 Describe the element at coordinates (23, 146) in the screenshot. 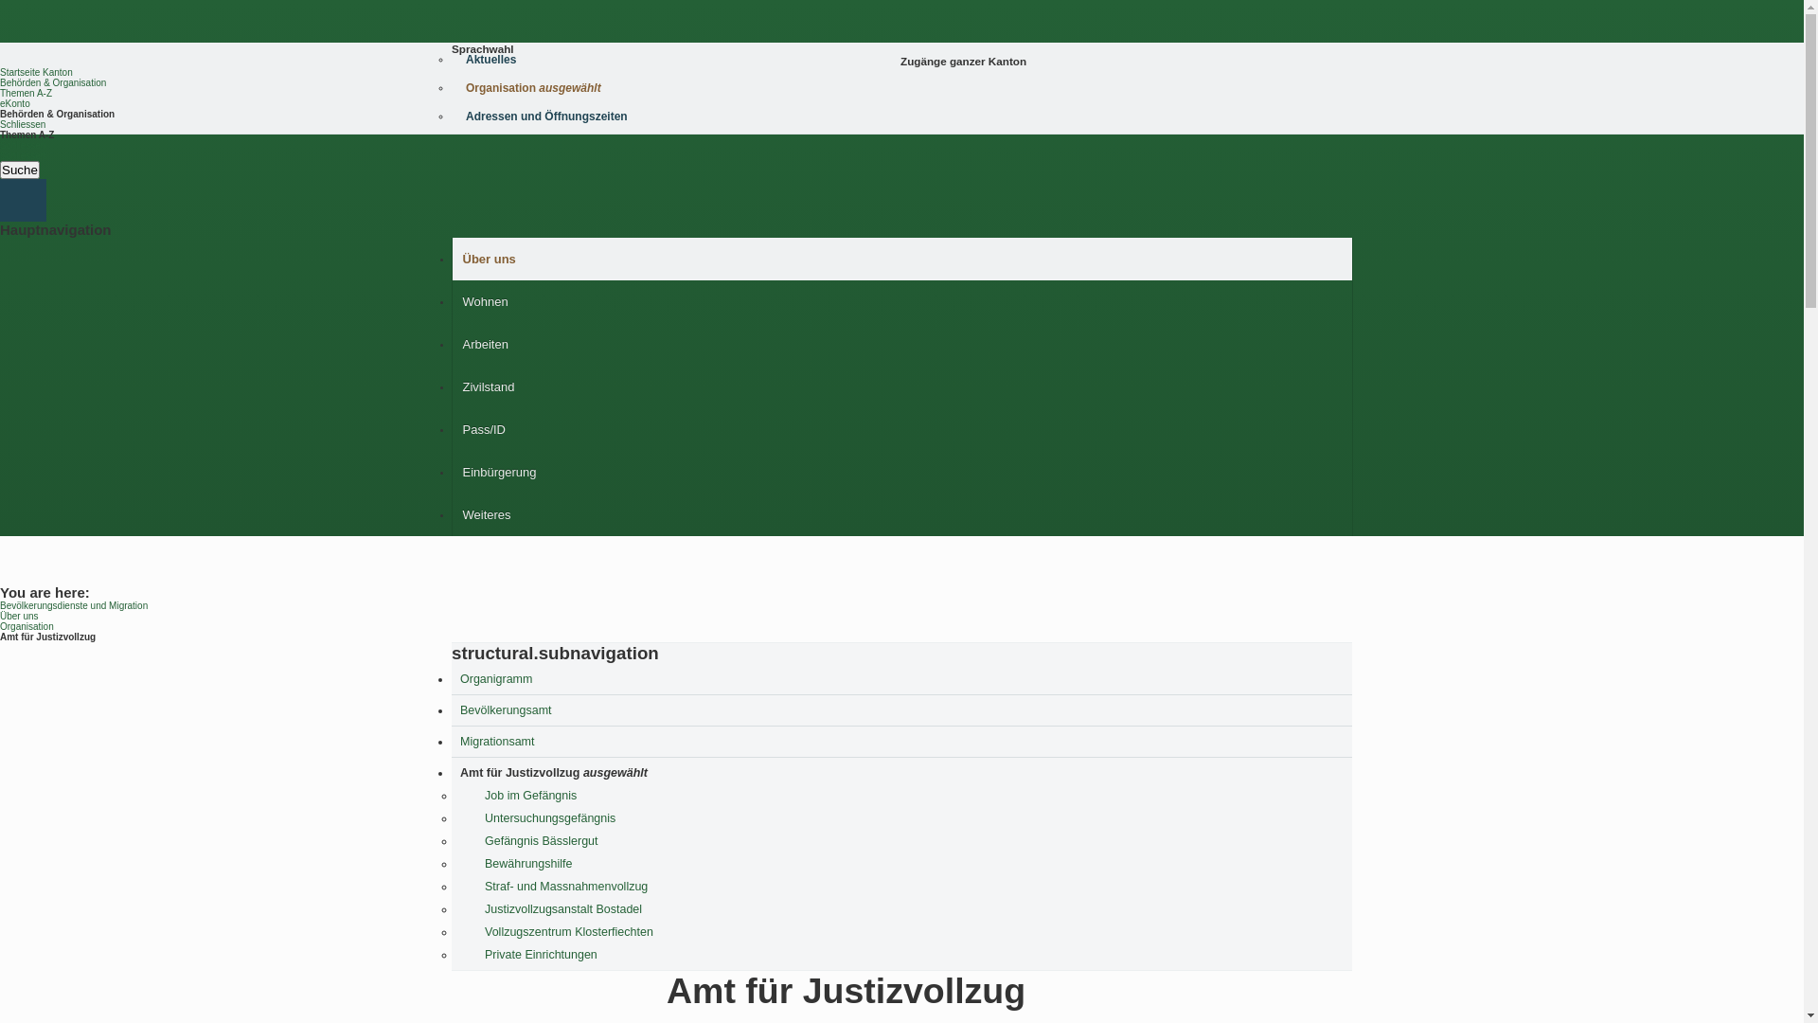

I see `Schliessen` at that location.